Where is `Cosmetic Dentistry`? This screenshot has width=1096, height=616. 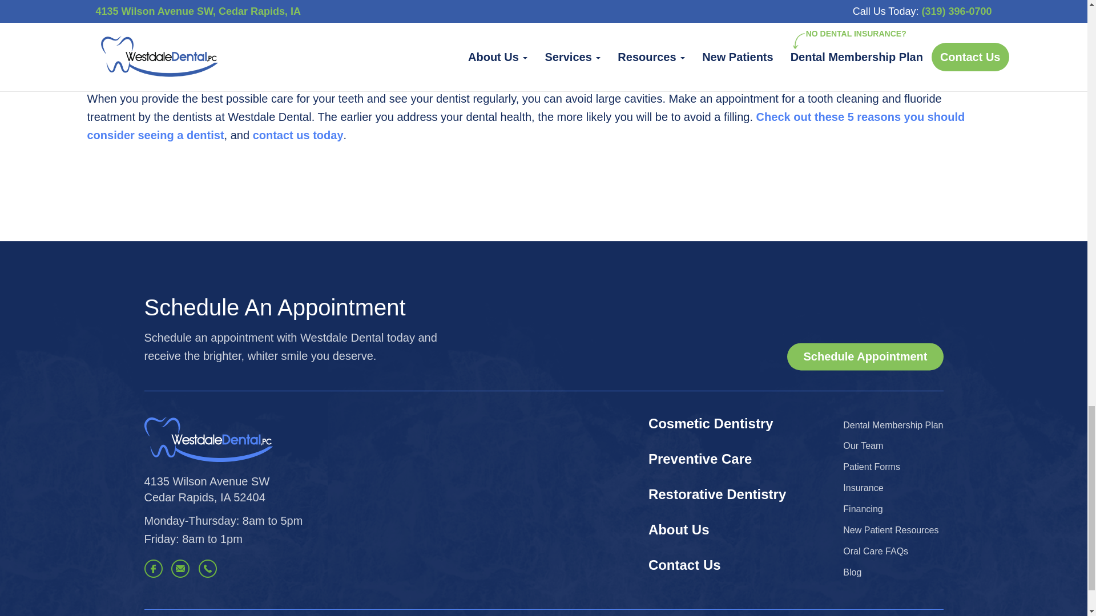
Cosmetic Dentistry is located at coordinates (711, 423).